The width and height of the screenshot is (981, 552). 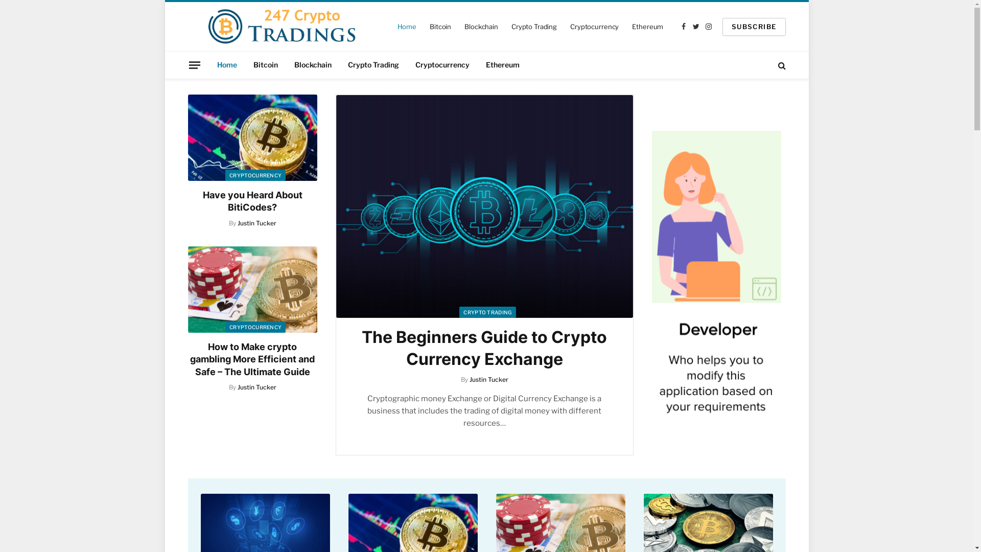 I want to click on Have you Heard About BitiCodes?, so click(x=252, y=201).